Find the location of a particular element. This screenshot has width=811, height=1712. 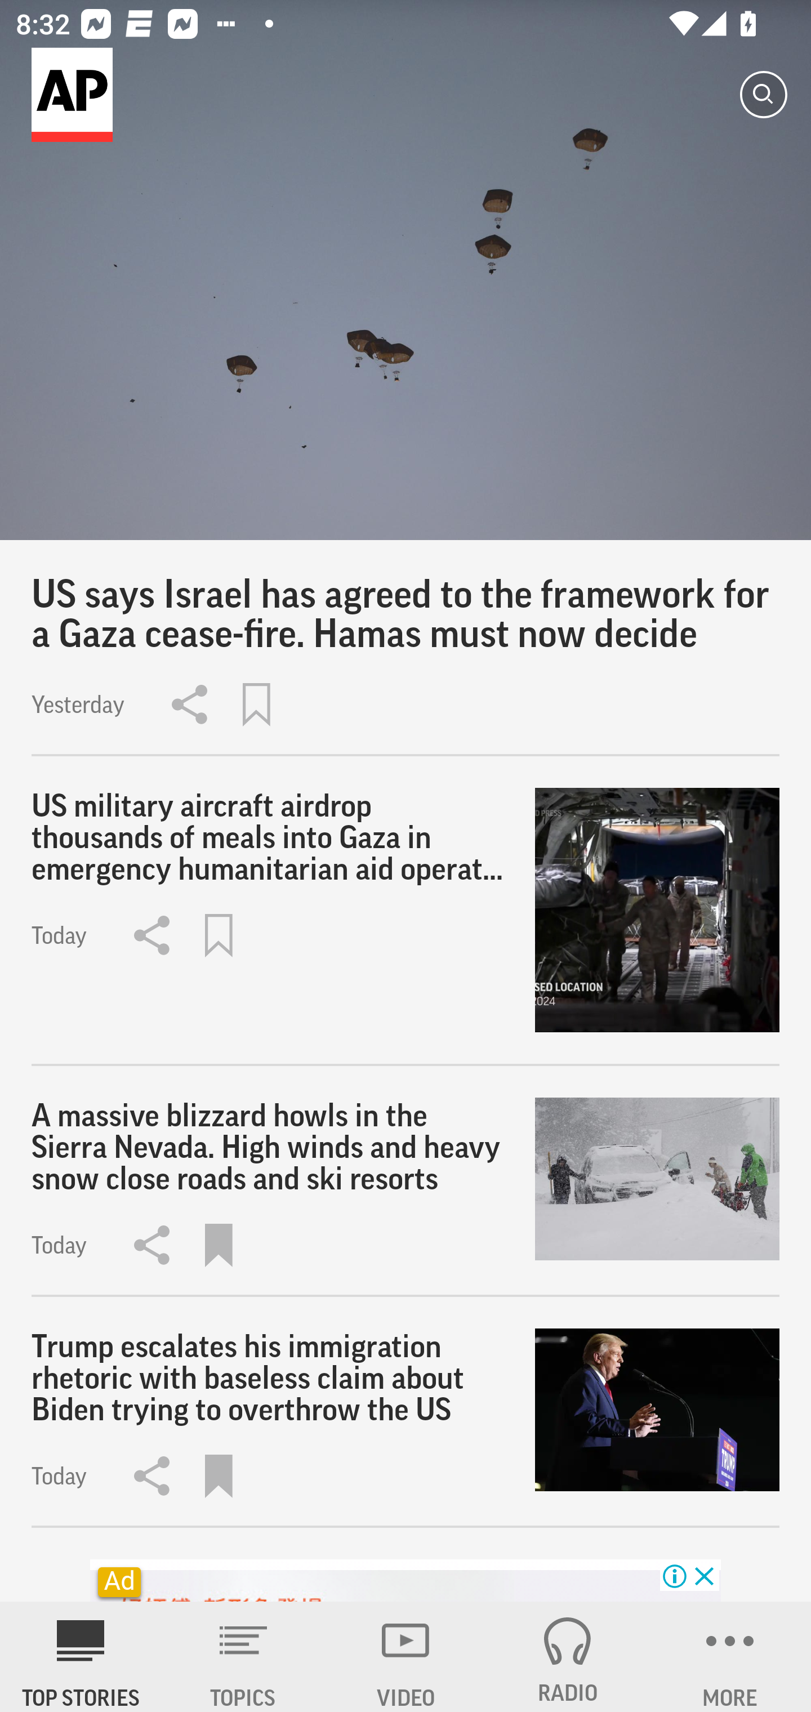

MORE is located at coordinates (730, 1657).